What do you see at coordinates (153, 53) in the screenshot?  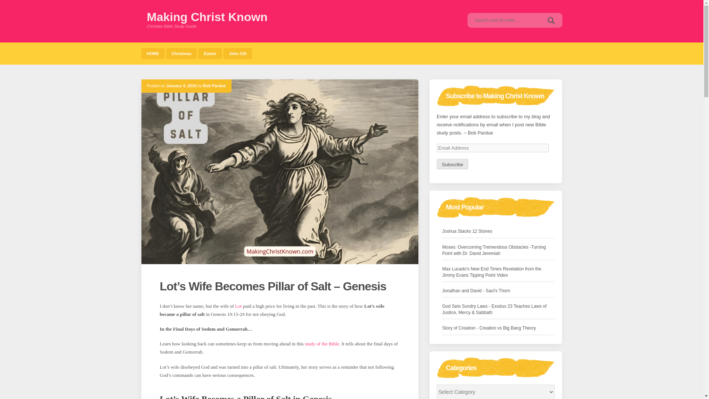 I see `HOME` at bounding box center [153, 53].